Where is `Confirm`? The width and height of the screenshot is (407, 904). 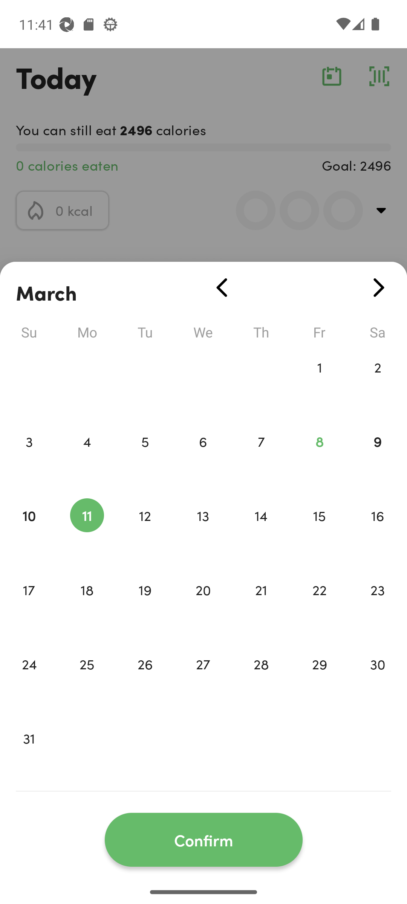
Confirm is located at coordinates (203, 840).